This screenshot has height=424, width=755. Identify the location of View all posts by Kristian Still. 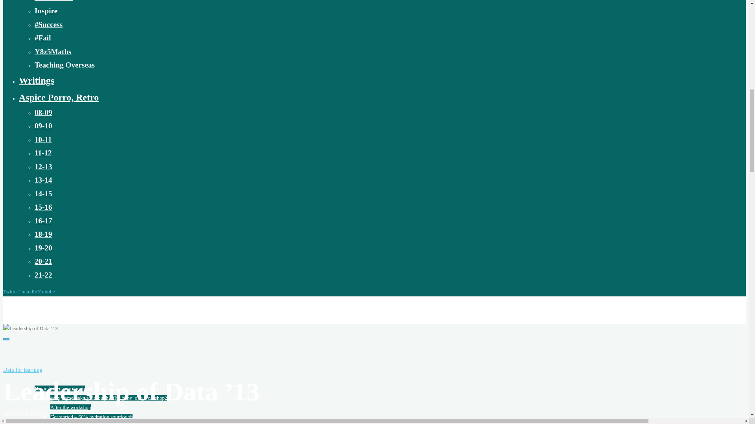
(17, 422).